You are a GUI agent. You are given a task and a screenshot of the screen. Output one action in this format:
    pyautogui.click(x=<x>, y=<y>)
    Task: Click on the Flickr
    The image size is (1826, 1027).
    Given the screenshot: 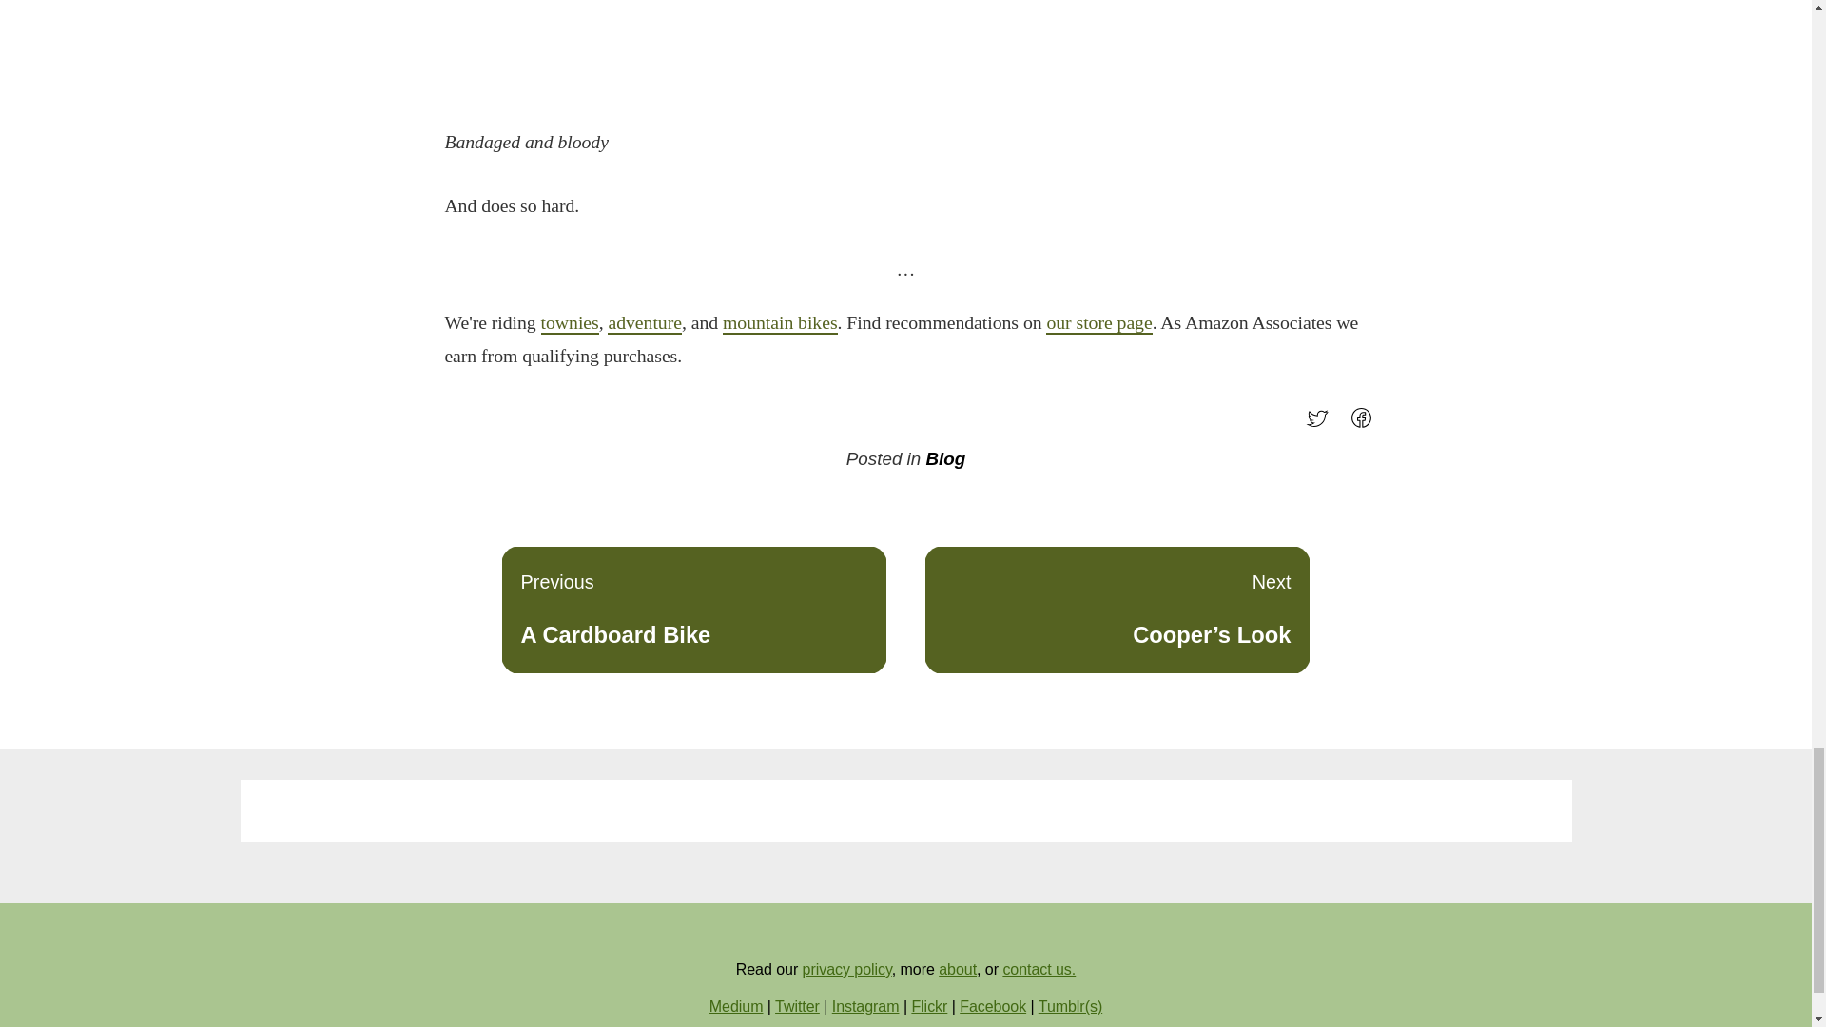 What is the action you would take?
    pyautogui.click(x=780, y=323)
    